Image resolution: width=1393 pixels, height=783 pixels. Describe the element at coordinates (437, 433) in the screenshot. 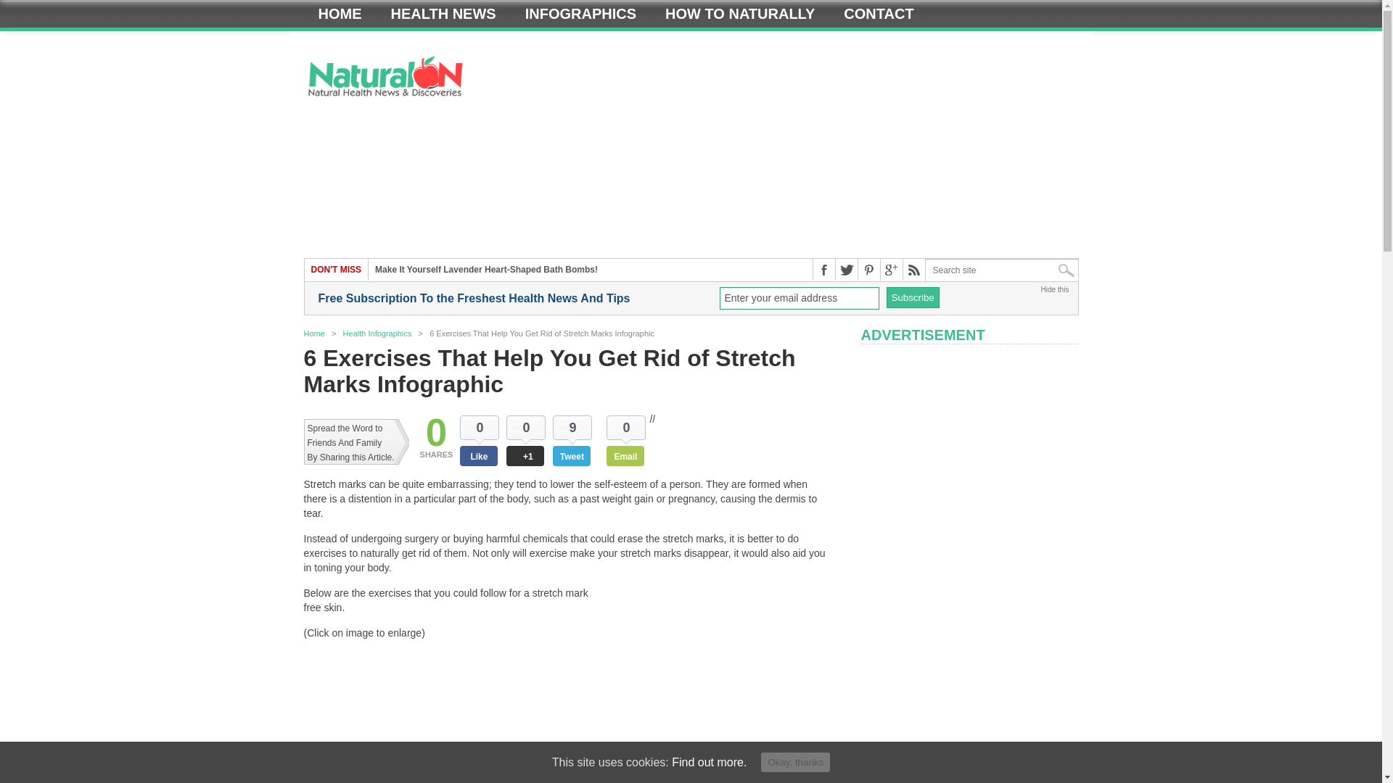

I see `0` at that location.